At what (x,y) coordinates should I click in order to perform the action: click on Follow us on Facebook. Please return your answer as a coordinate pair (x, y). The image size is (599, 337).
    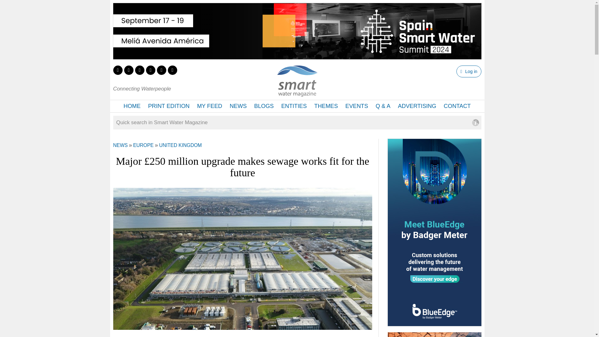
    Looking at the image, I should click on (129, 70).